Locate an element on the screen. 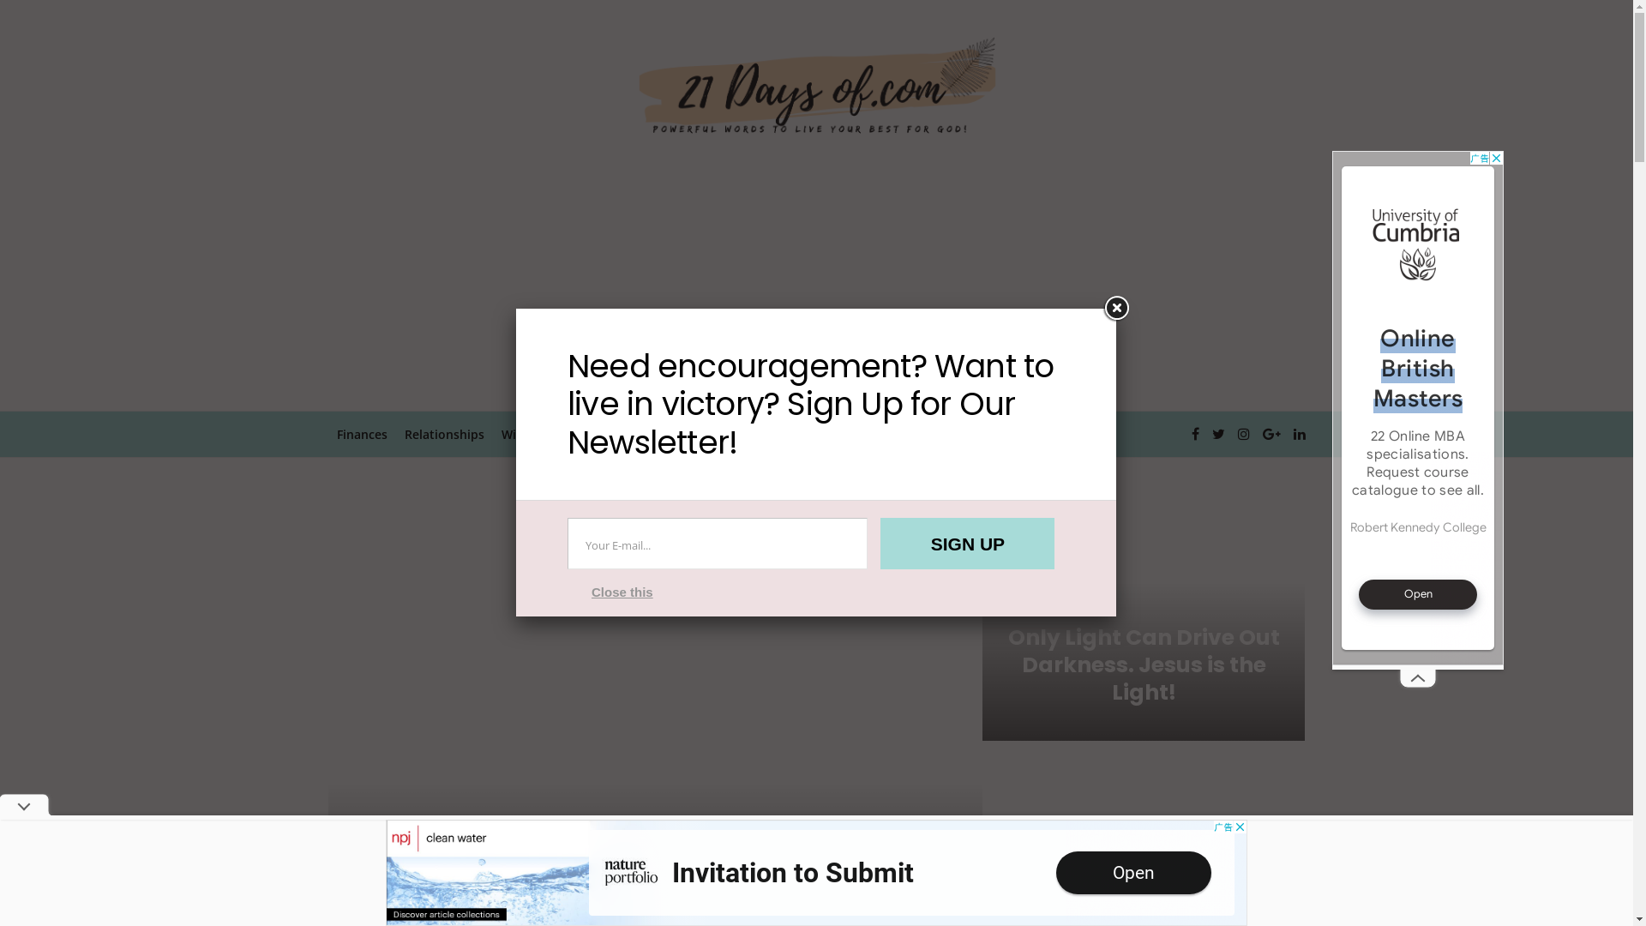 The width and height of the screenshot is (1646, 926). SIGN UP is located at coordinates (967, 544).